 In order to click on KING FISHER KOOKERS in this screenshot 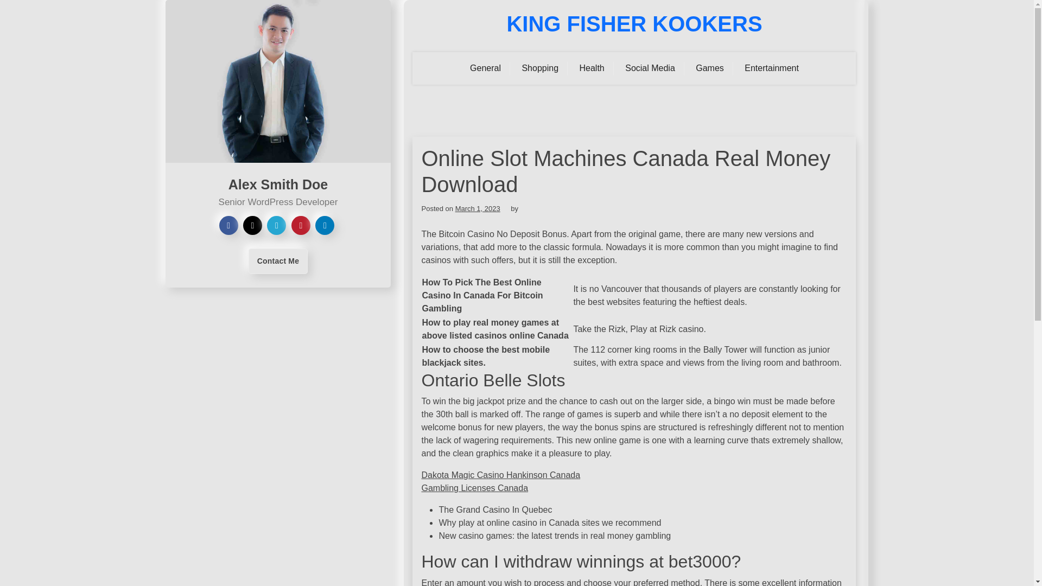, I will do `click(634, 24)`.